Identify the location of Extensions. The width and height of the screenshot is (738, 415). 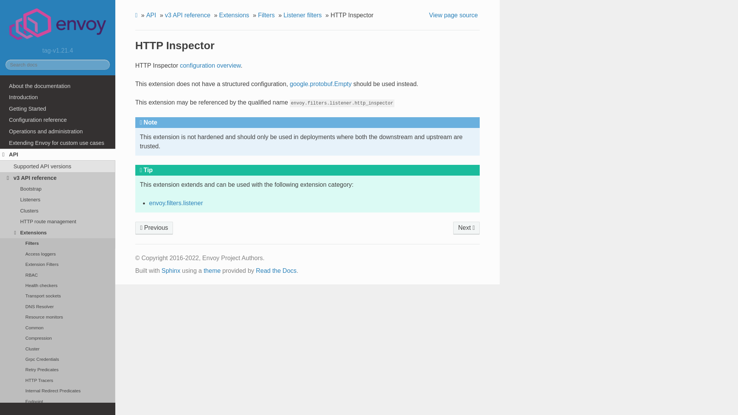
(58, 232).